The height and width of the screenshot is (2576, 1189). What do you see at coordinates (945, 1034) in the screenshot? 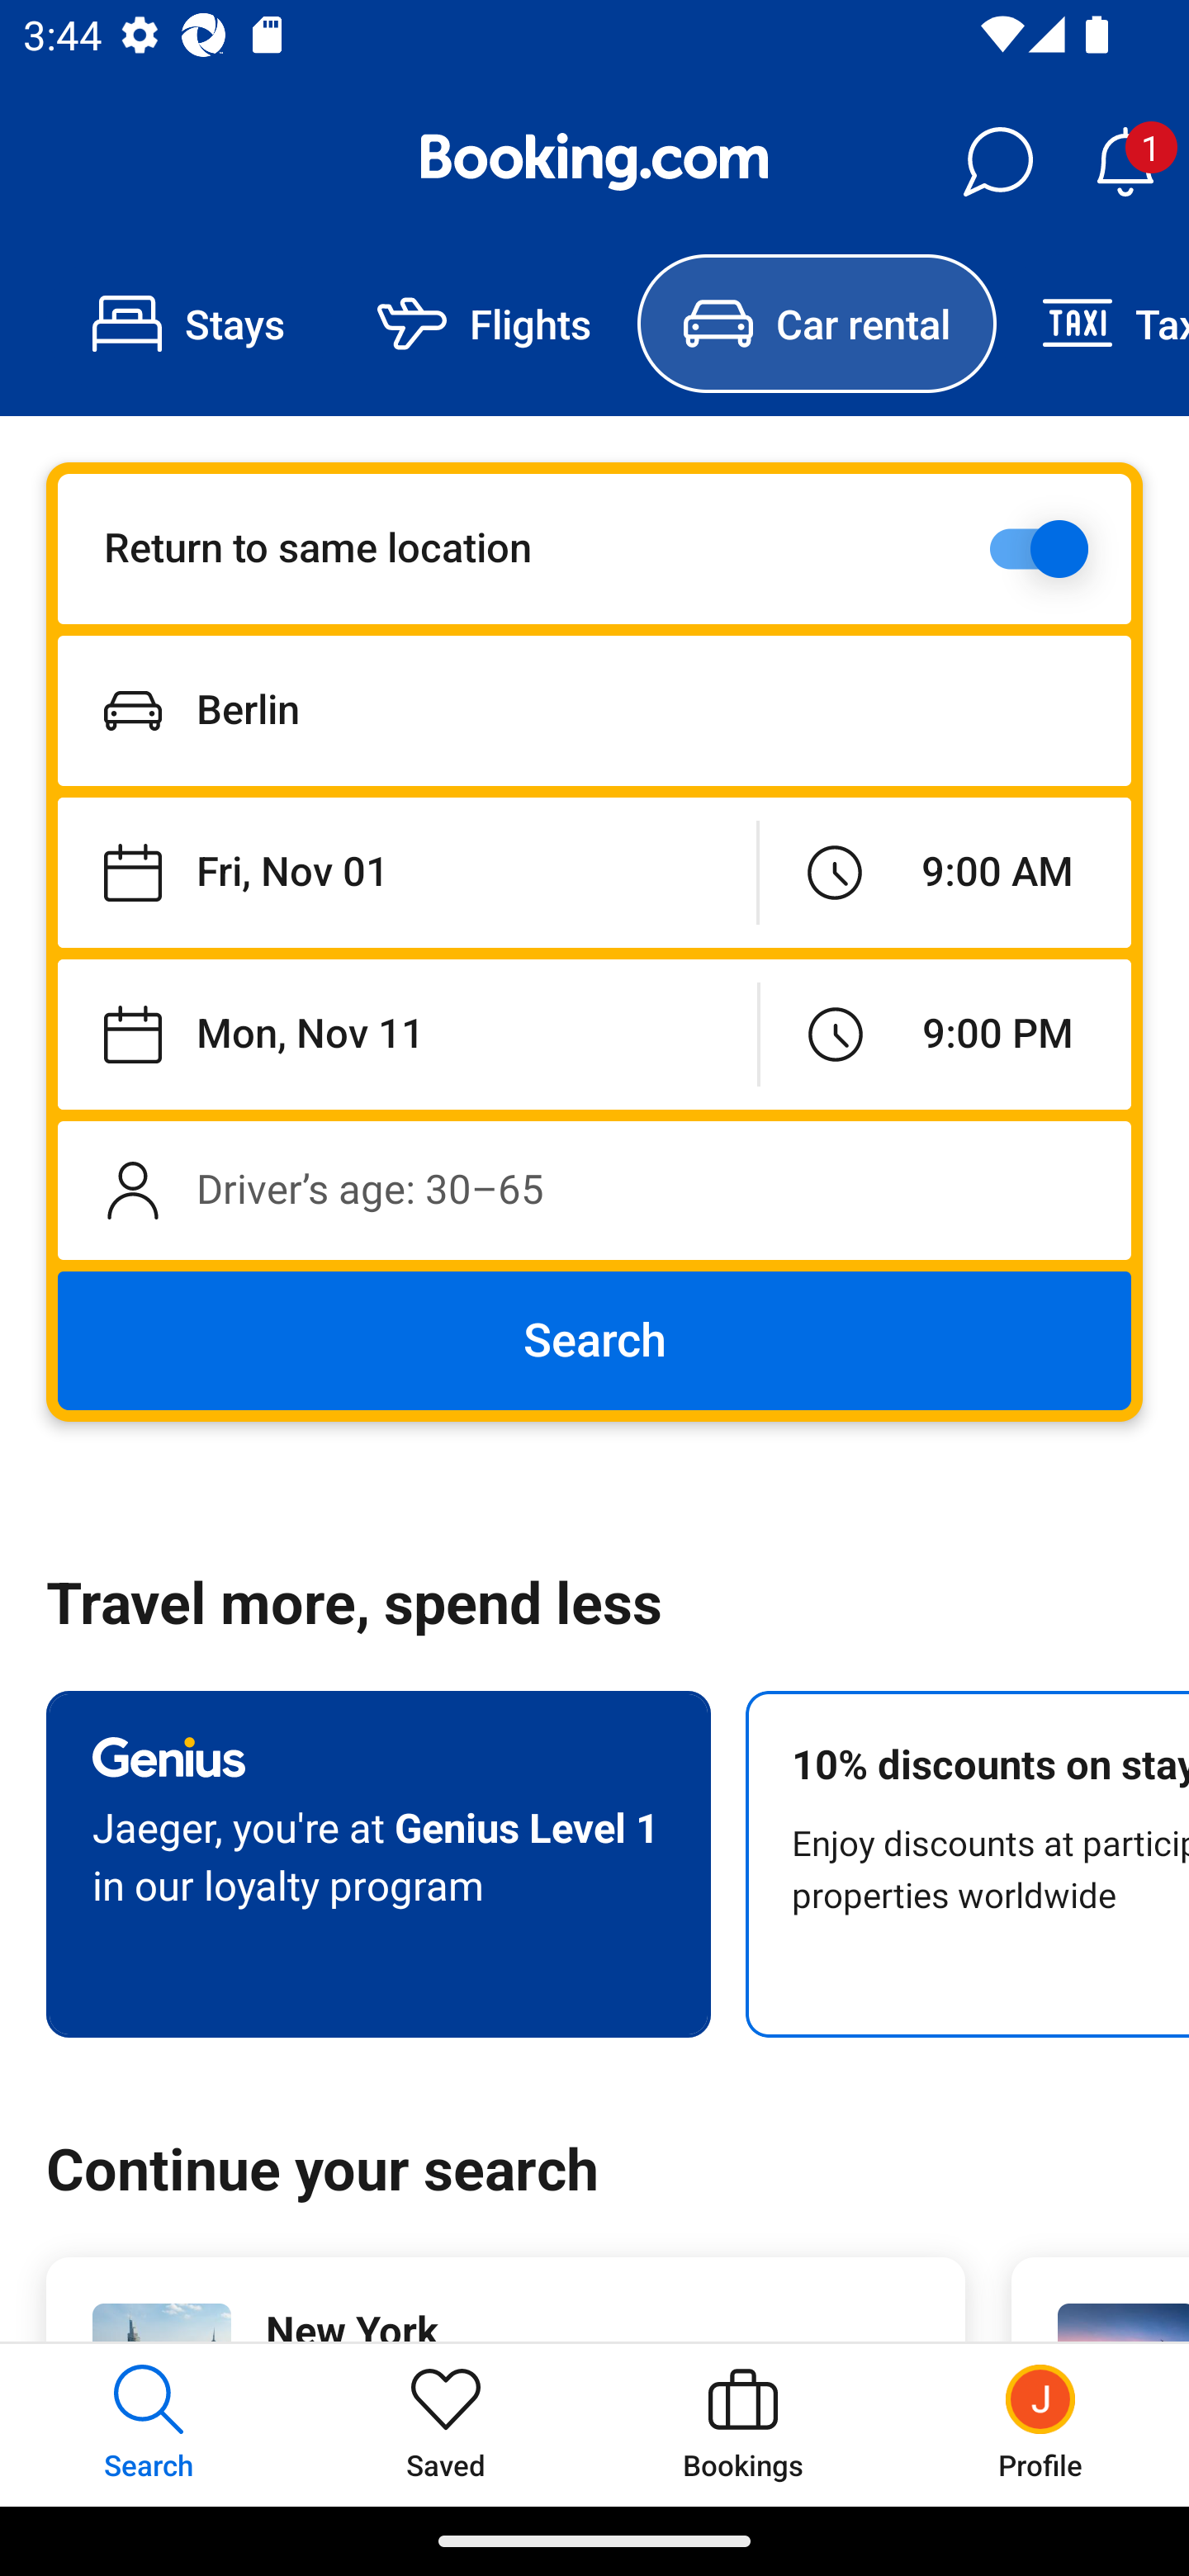
I see `Drop-off time: 21:00:00.000` at bounding box center [945, 1034].